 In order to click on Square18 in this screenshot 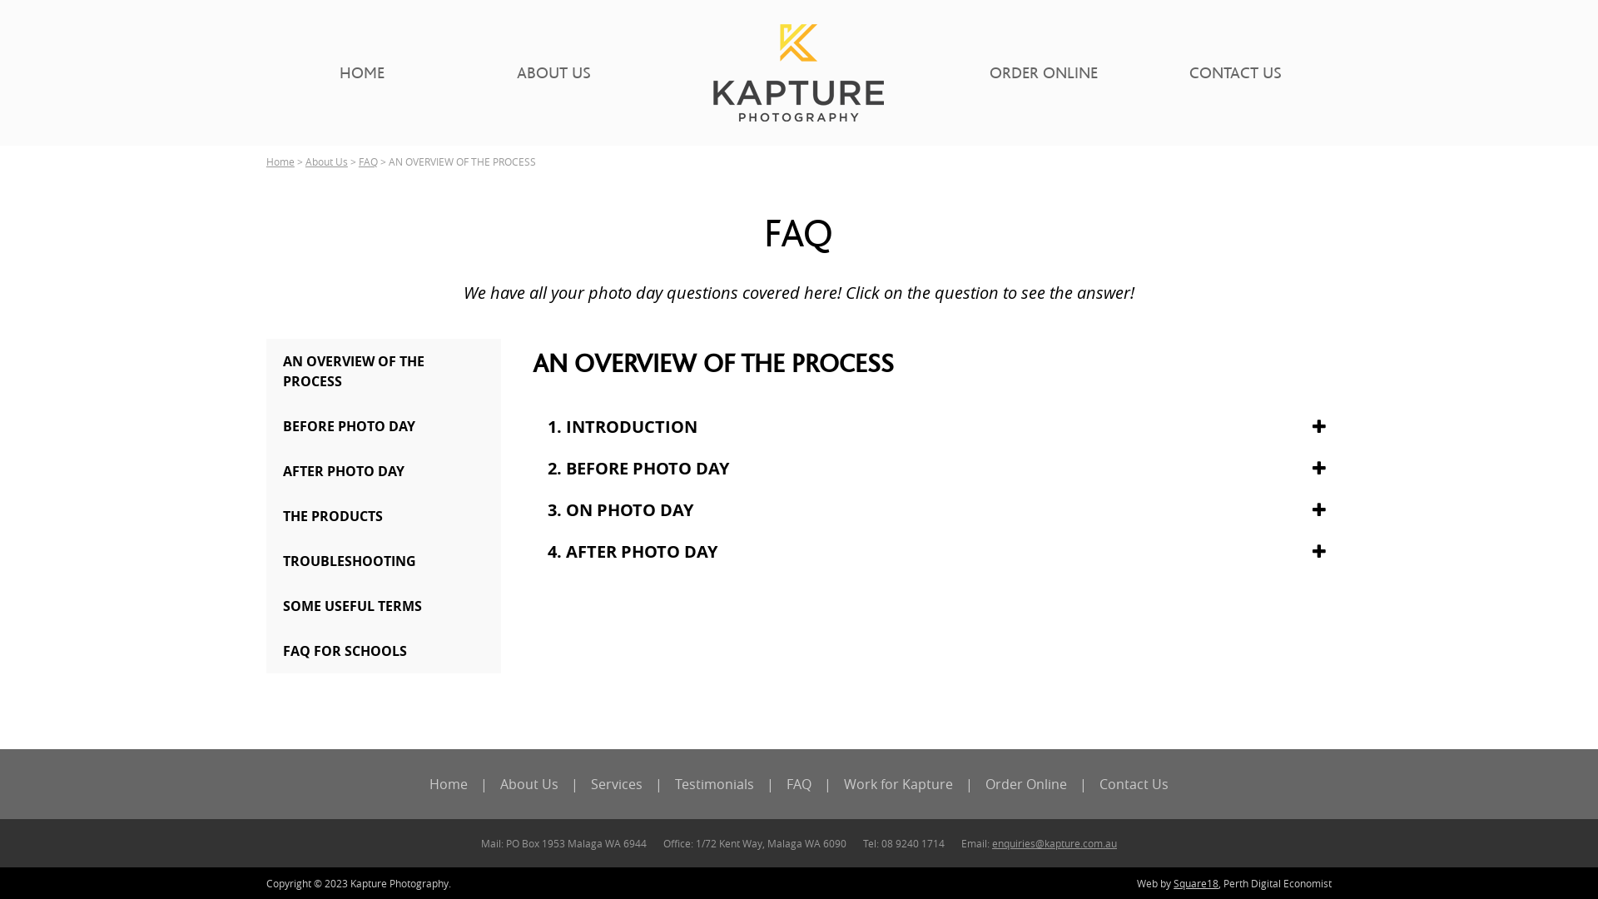, I will do `click(1196, 883)`.